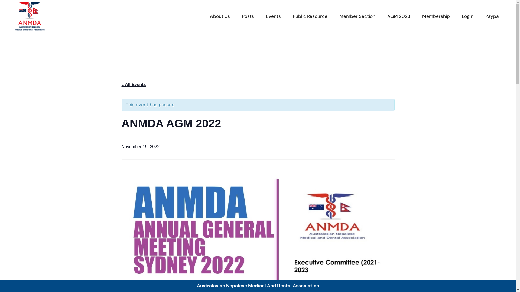 The height and width of the screenshot is (292, 520). What do you see at coordinates (248, 16) in the screenshot?
I see `Posts` at bounding box center [248, 16].